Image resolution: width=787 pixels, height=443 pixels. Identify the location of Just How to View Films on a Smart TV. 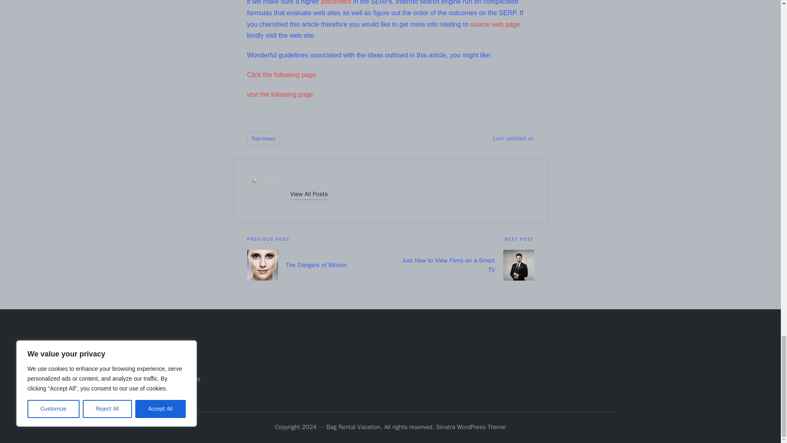
(462, 265).